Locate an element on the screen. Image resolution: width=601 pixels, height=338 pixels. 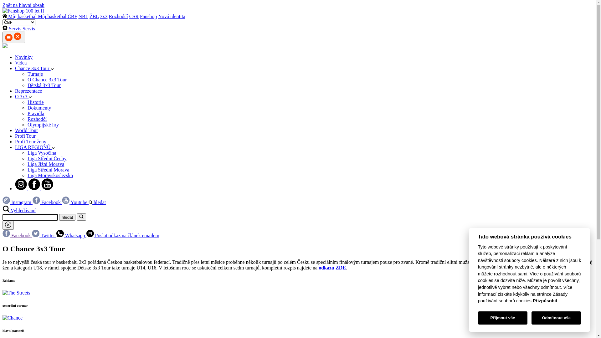
Liga Moravskoslezsko is located at coordinates (50, 175).